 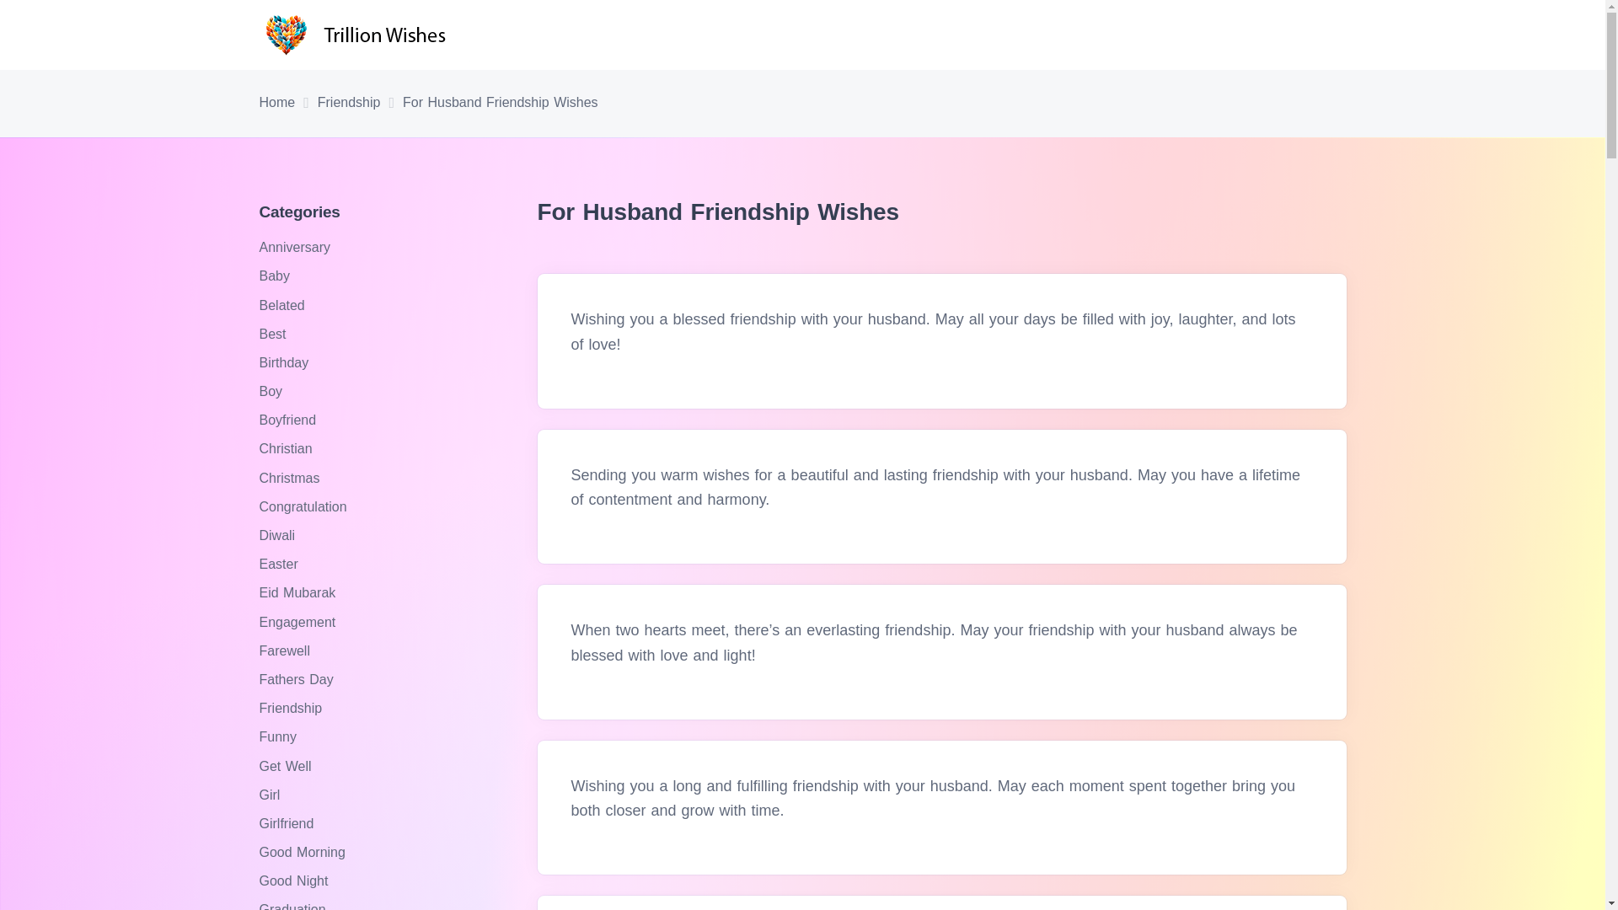 I want to click on Get Well, so click(x=287, y=766).